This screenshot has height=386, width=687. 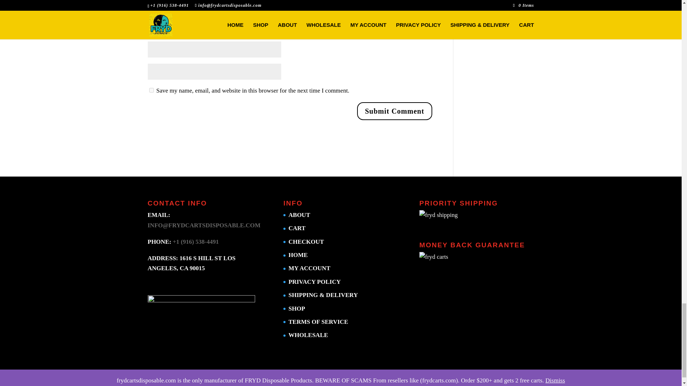 I want to click on yes, so click(x=151, y=90).